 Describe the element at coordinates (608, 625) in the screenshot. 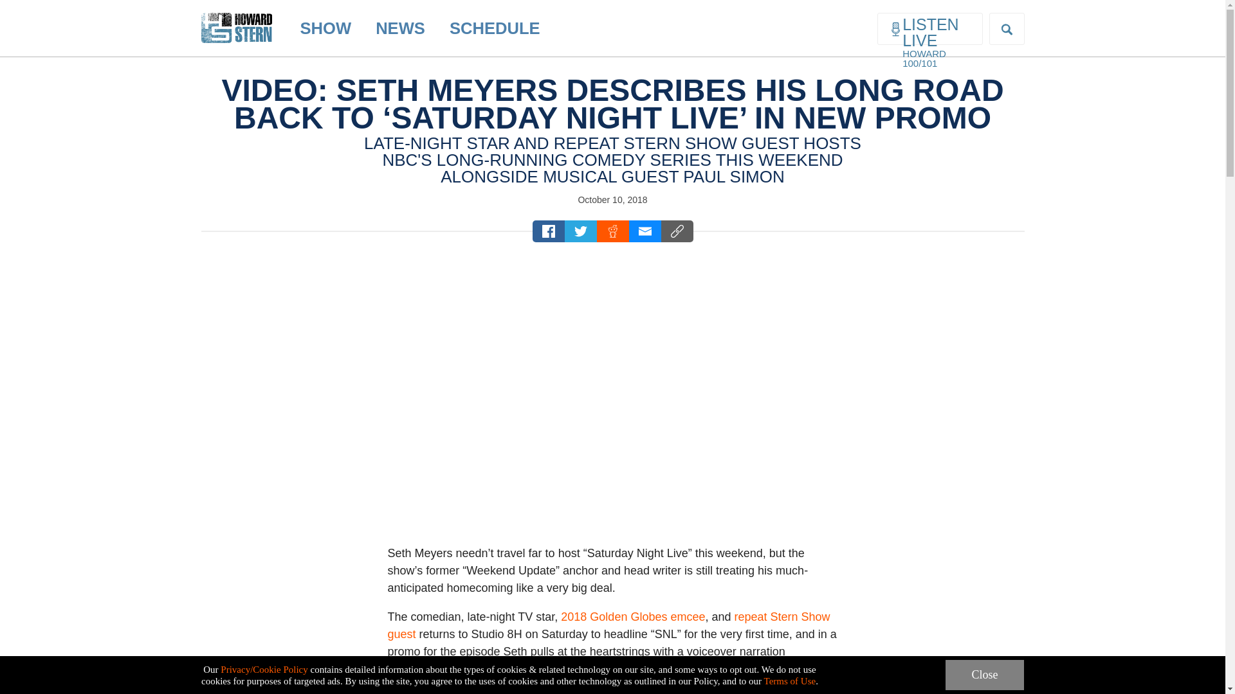

I see `repeat Stern Show guest` at that location.